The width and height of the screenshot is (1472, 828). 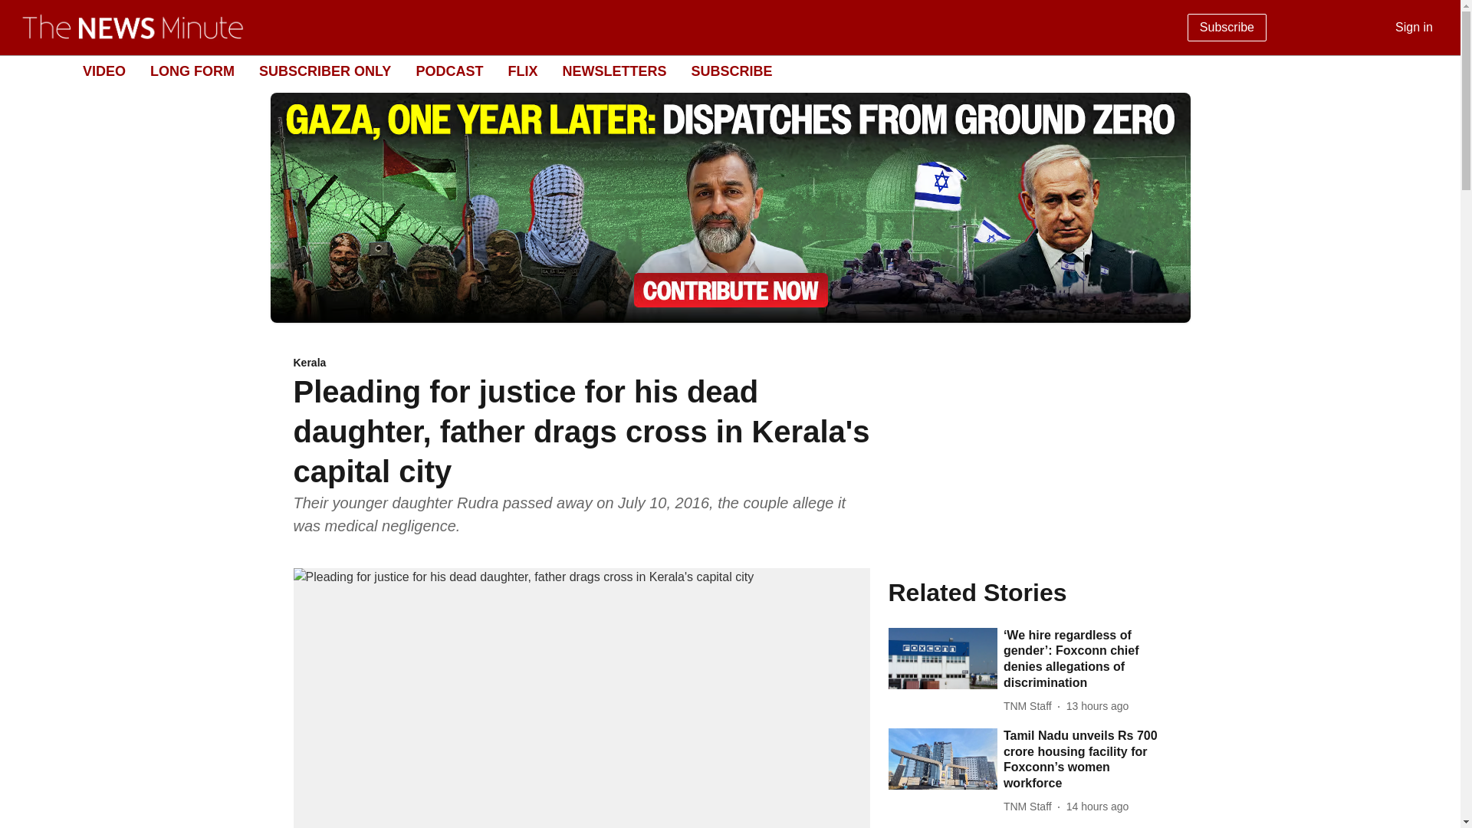 What do you see at coordinates (1097, 707) in the screenshot?
I see `2024-08-18 13:37` at bounding box center [1097, 707].